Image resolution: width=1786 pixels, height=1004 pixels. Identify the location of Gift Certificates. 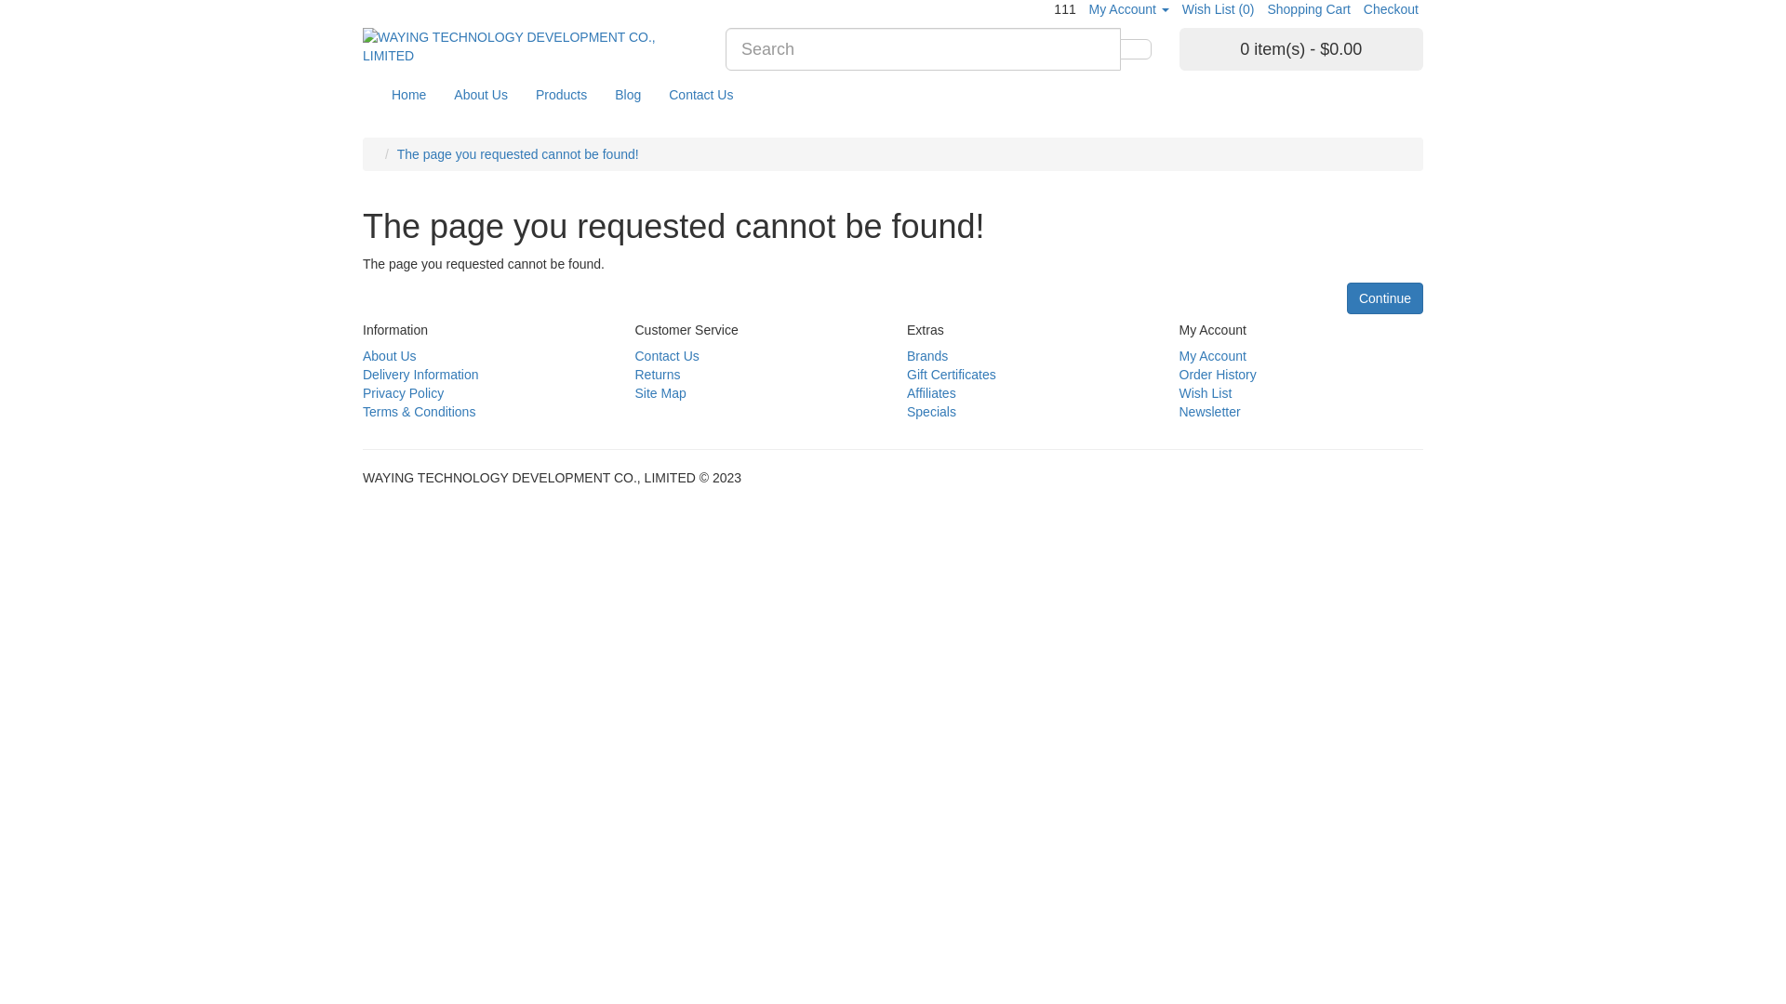
(952, 375).